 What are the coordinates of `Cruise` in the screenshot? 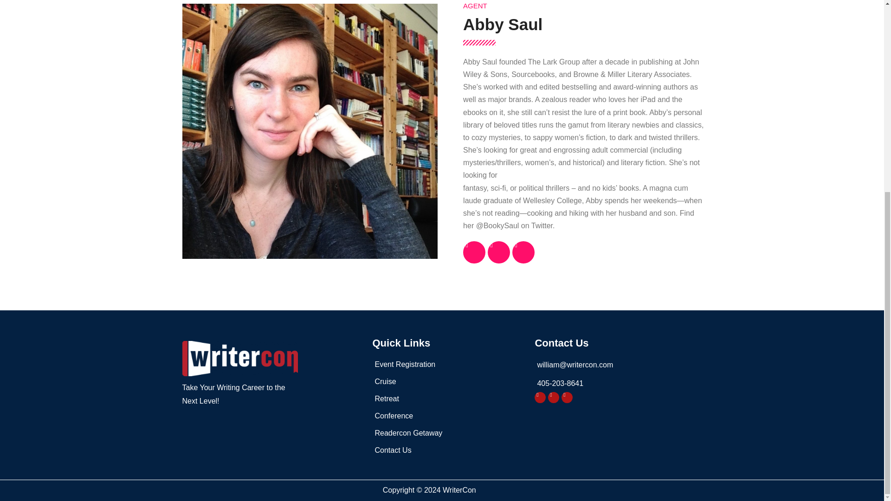 It's located at (449, 381).